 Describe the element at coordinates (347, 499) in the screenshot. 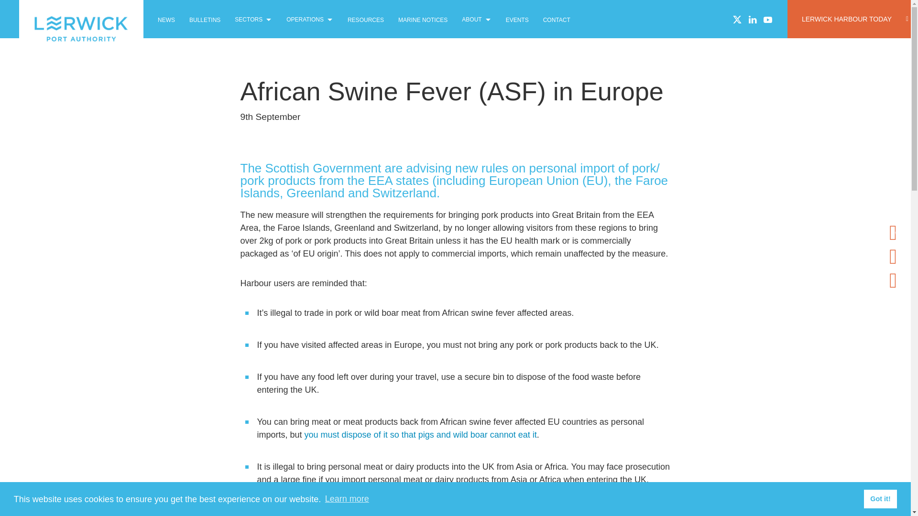

I see `Learn more` at that location.